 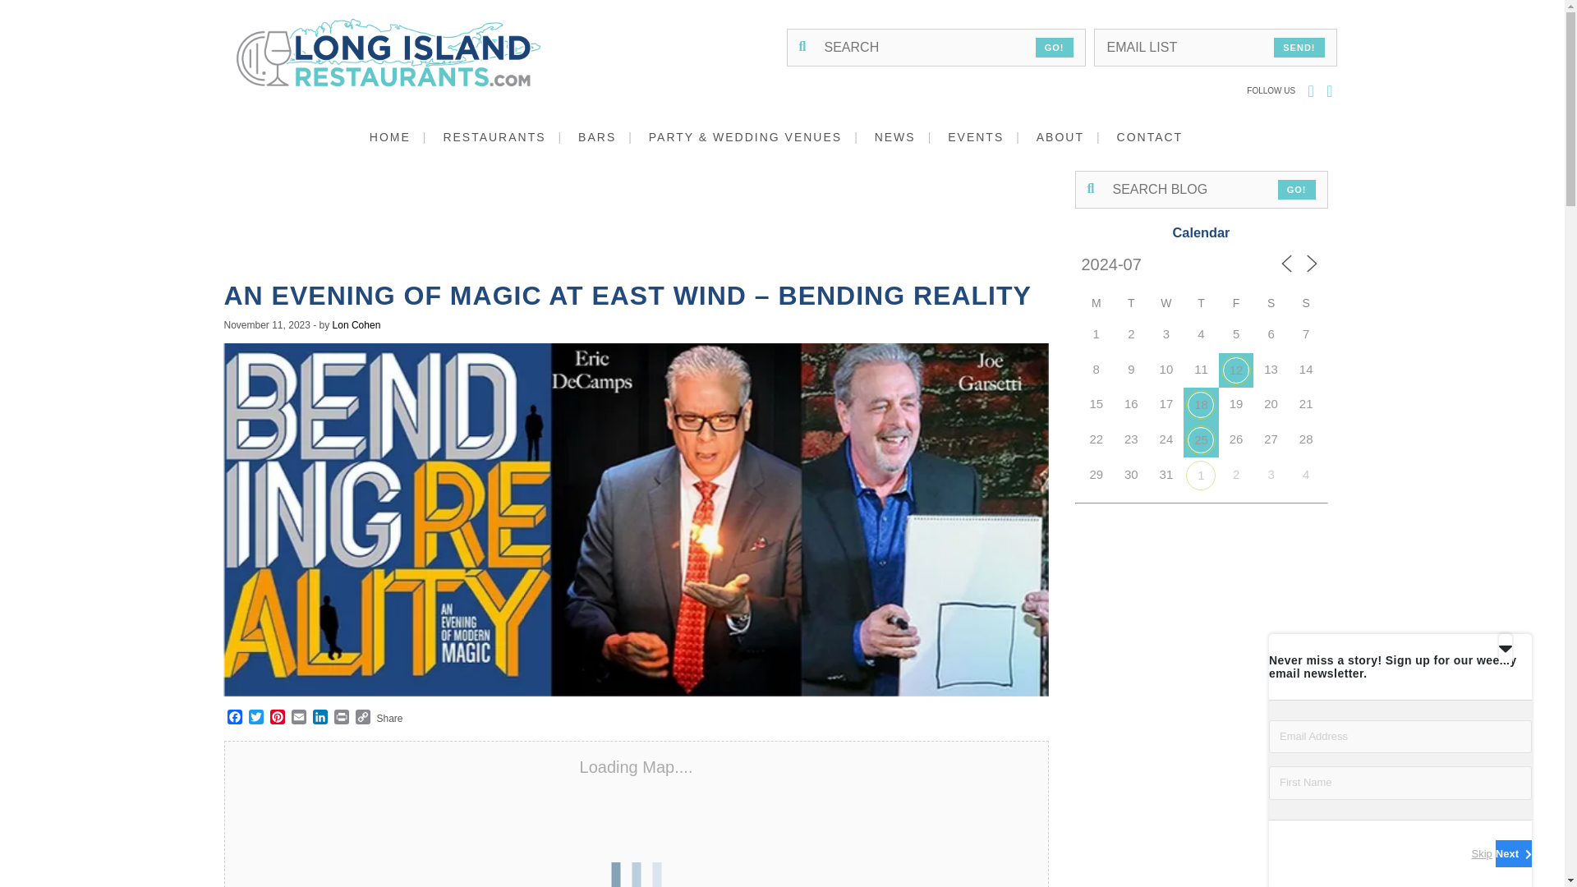 I want to click on Facebook, so click(x=233, y=718).